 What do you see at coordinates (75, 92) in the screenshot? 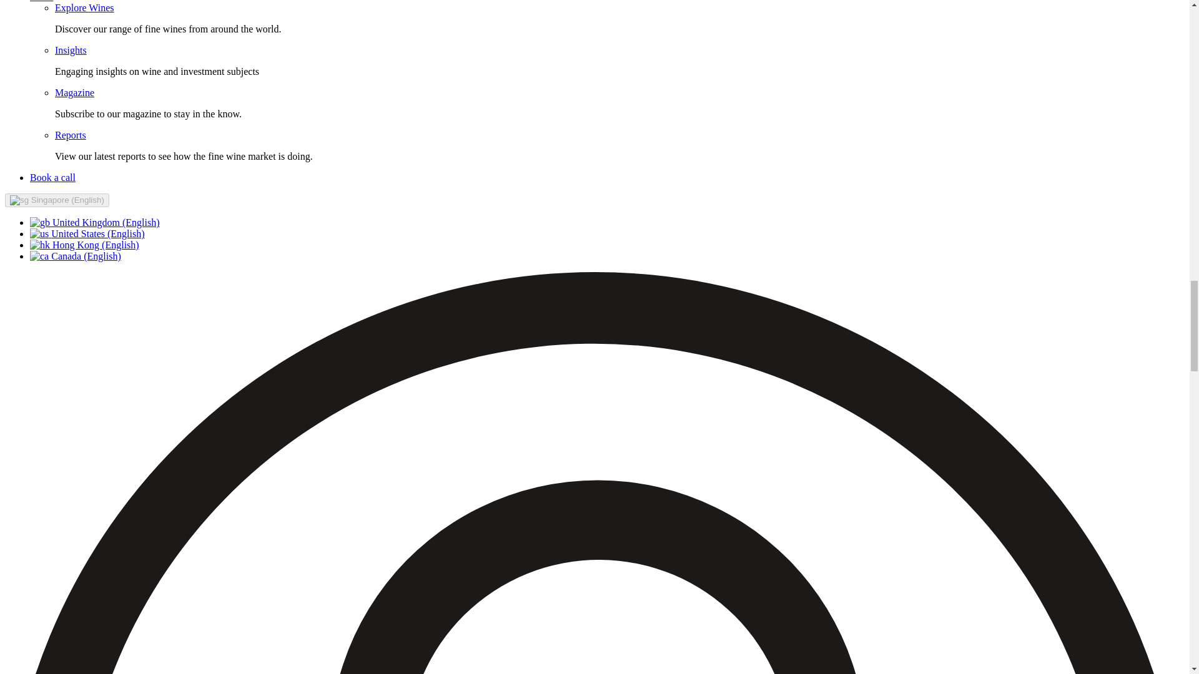
I see `Magazine` at bounding box center [75, 92].